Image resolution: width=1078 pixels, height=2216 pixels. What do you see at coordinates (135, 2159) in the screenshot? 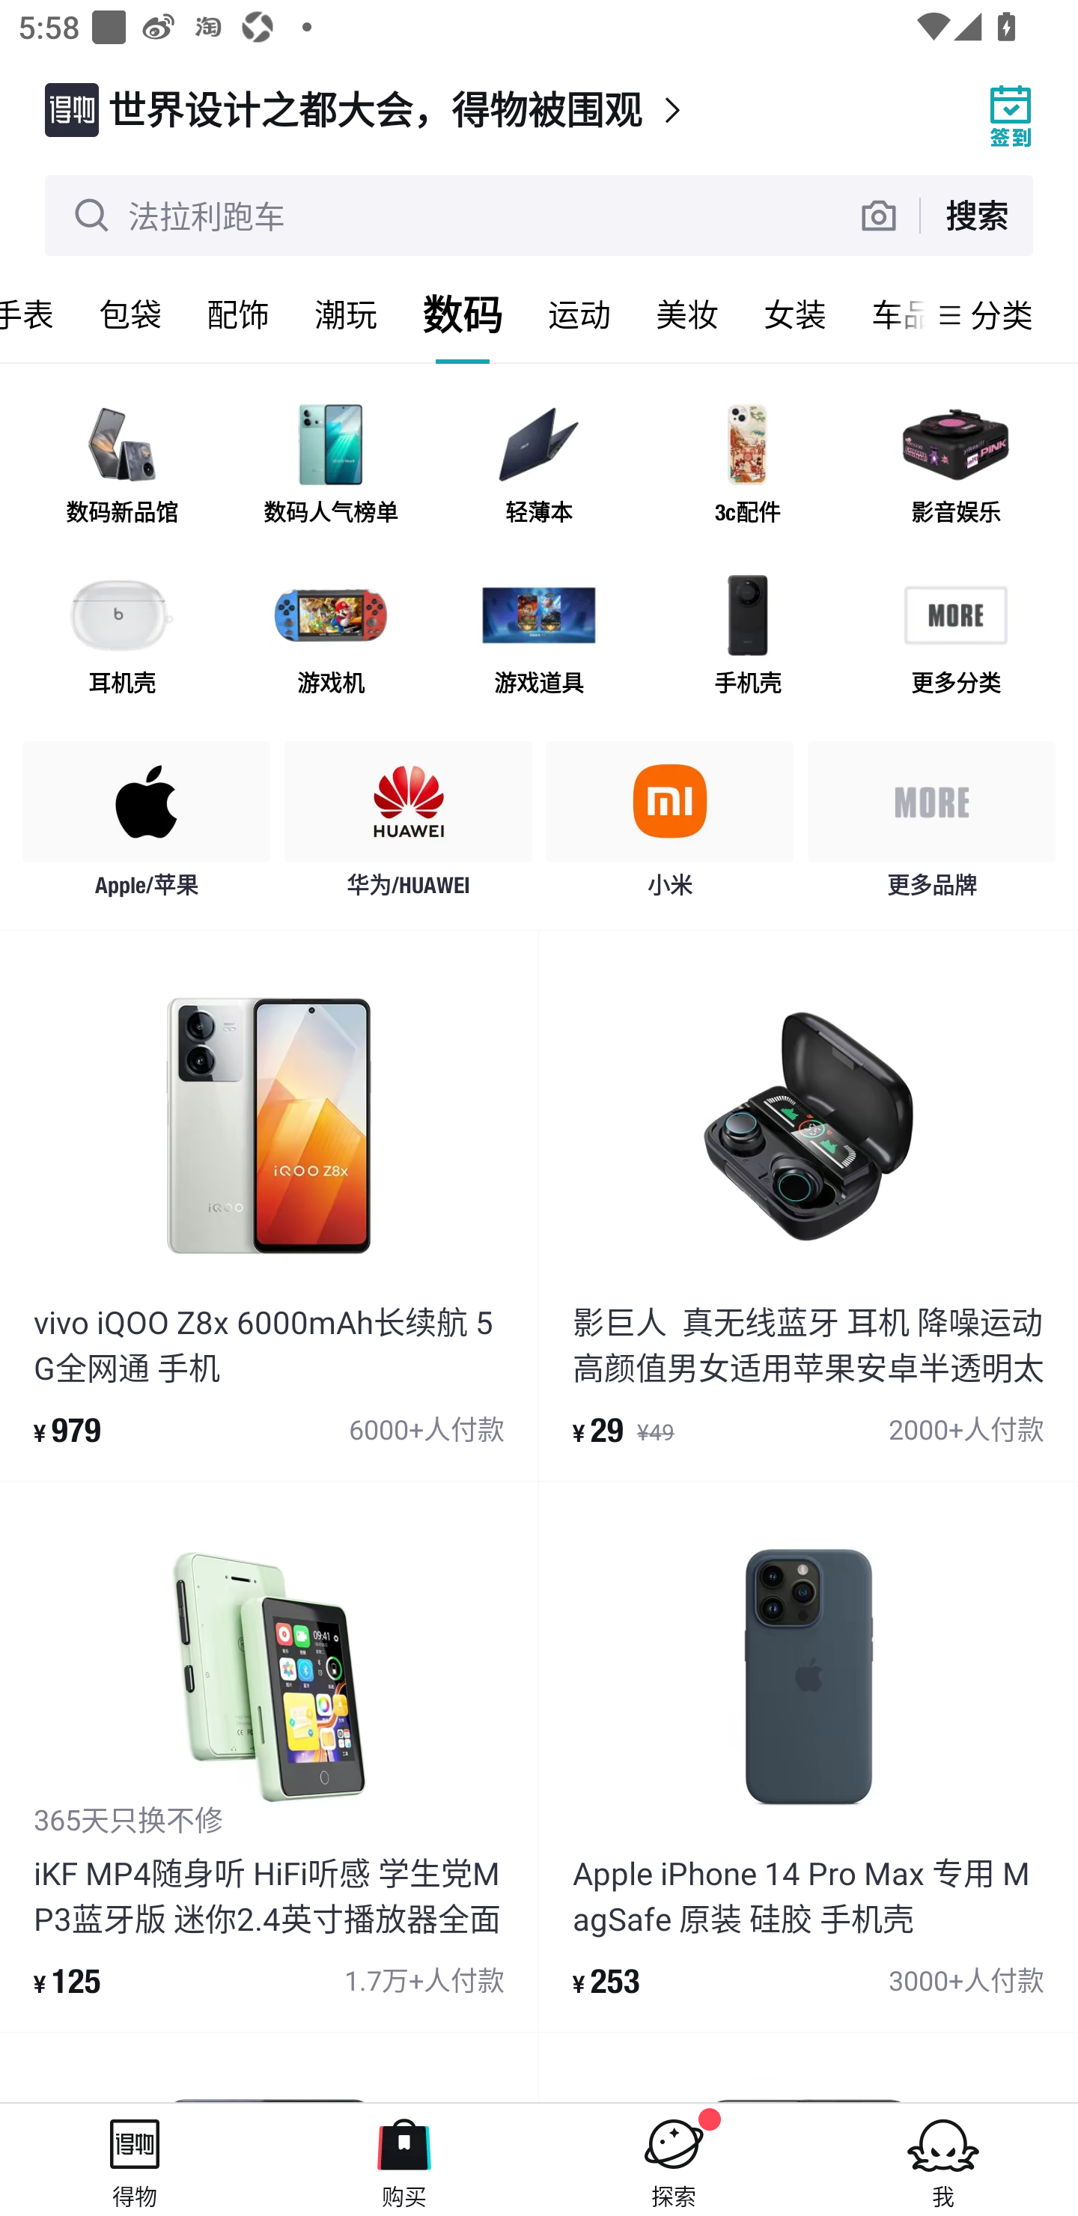
I see `得物` at bounding box center [135, 2159].